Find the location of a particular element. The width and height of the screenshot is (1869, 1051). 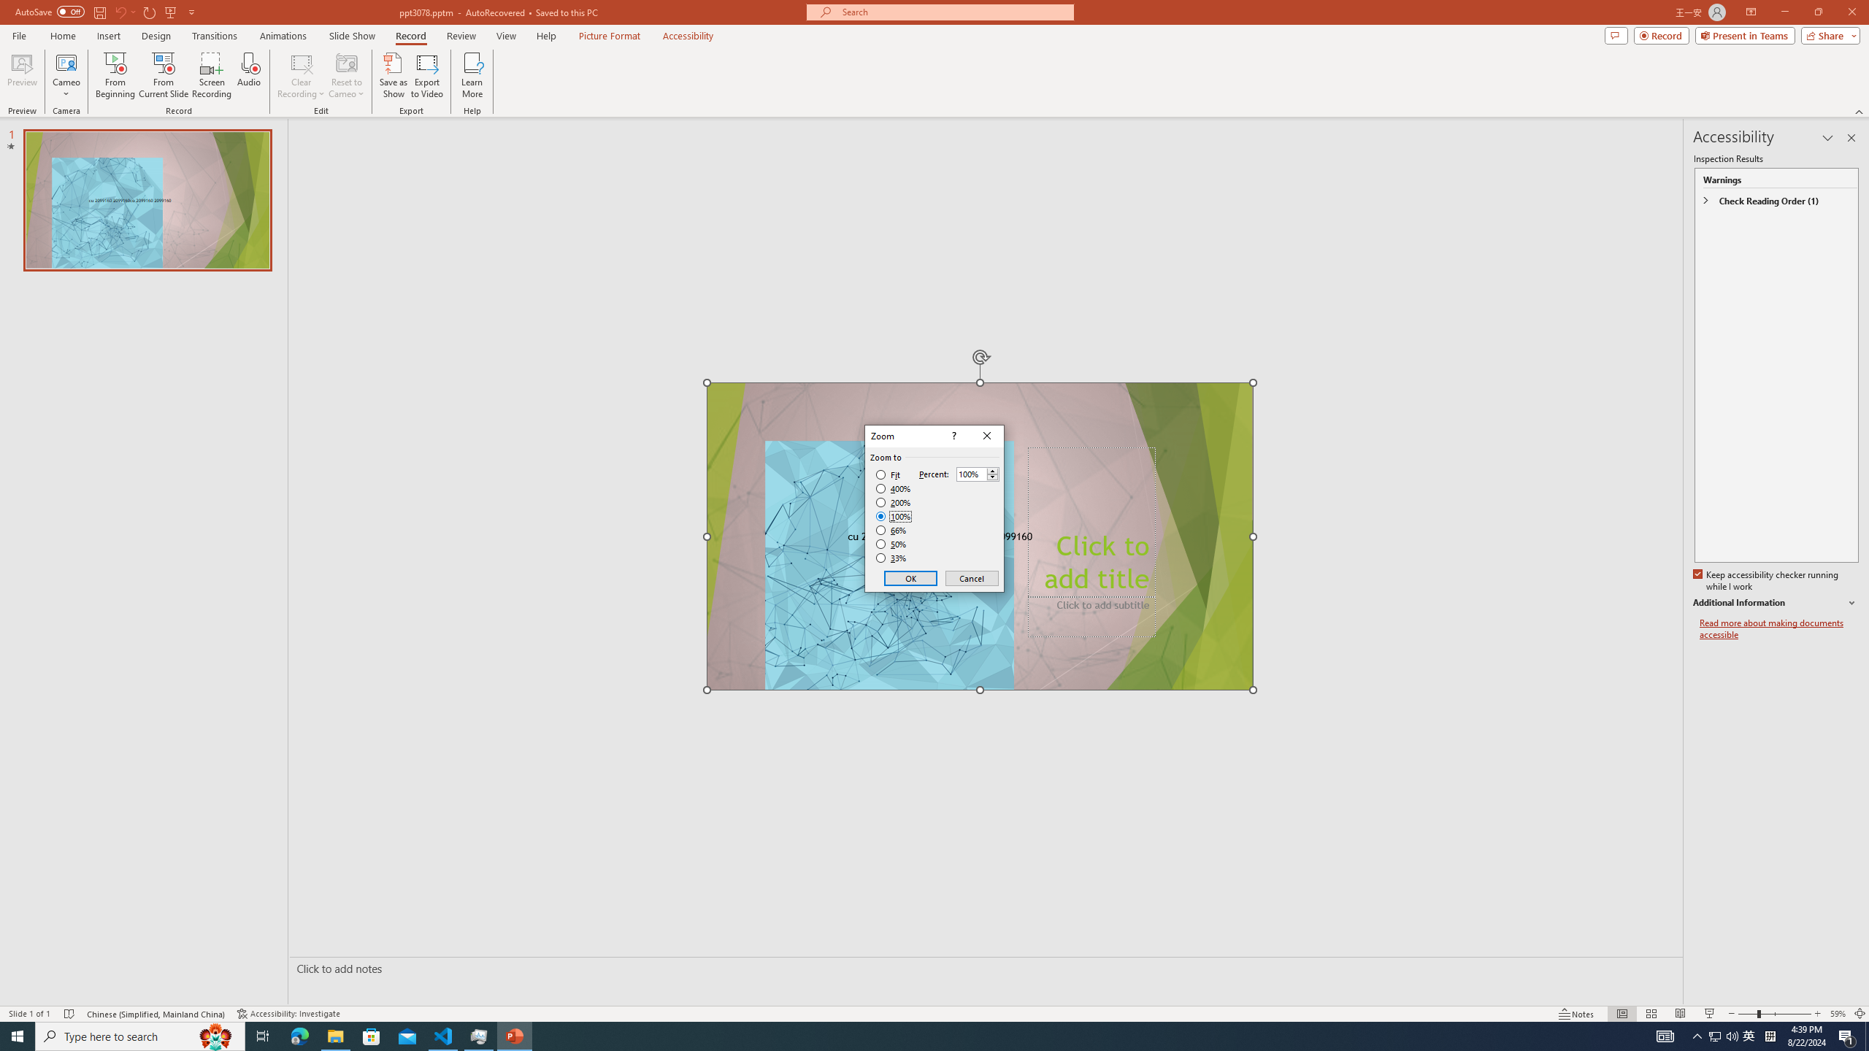

400% is located at coordinates (894, 489).